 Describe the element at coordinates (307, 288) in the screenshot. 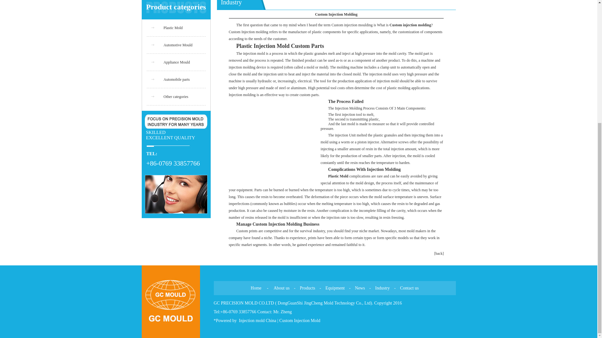

I see `Products` at that location.